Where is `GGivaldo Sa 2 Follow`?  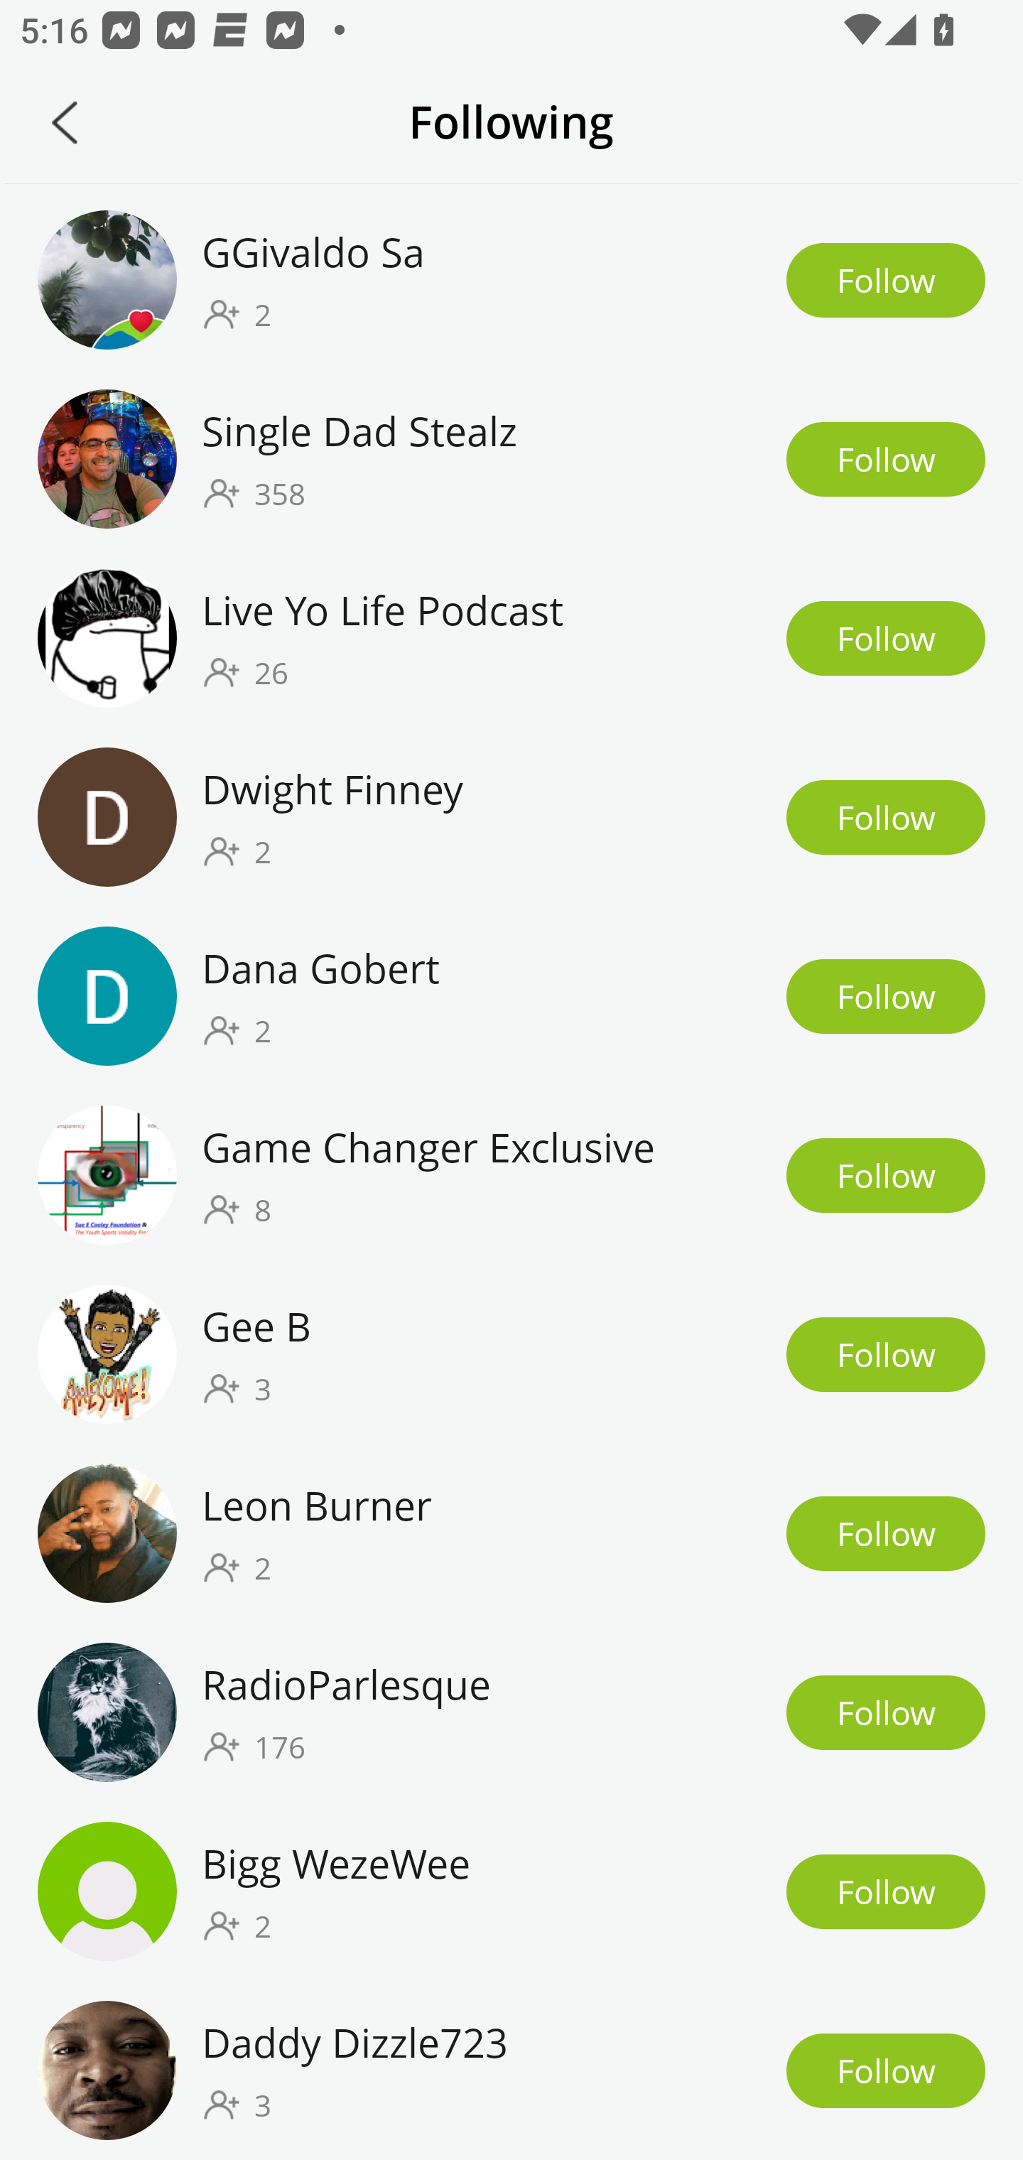 GGivaldo Sa 2 Follow is located at coordinates (511, 279).